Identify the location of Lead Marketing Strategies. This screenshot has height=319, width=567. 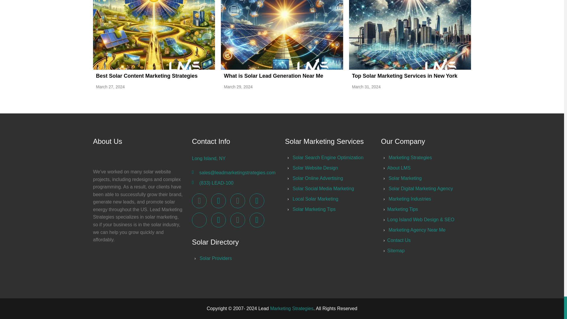
(237, 201).